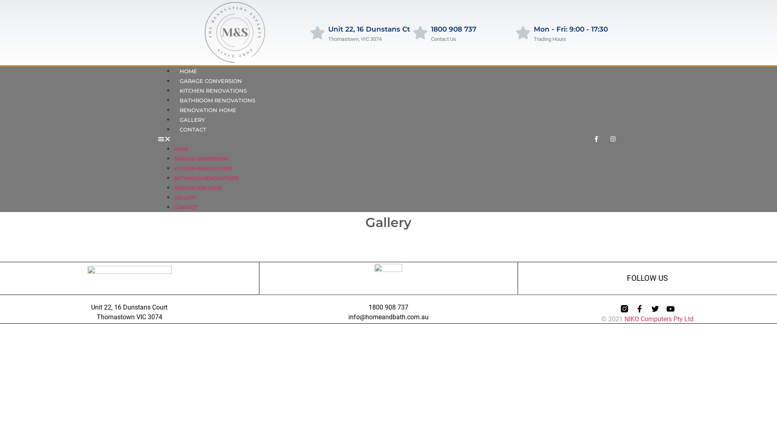  Describe the element at coordinates (186, 207) in the screenshot. I see `CONTACT` at that location.